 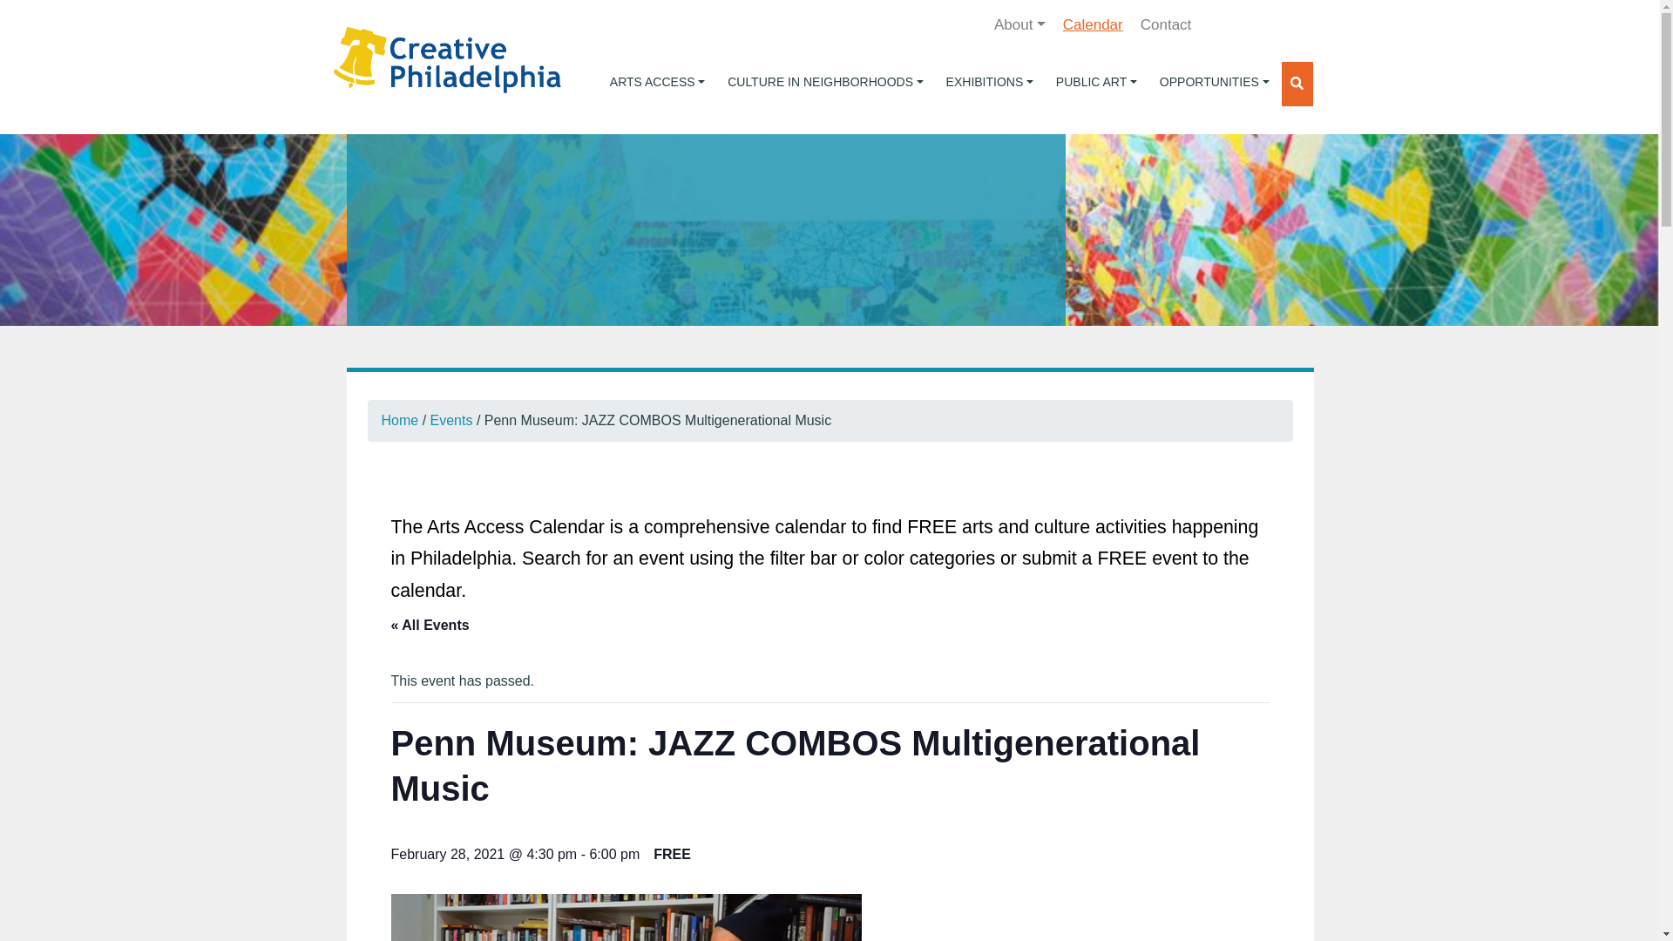 What do you see at coordinates (825, 82) in the screenshot?
I see `CULTURE IN NEIGHBORHOODS` at bounding box center [825, 82].